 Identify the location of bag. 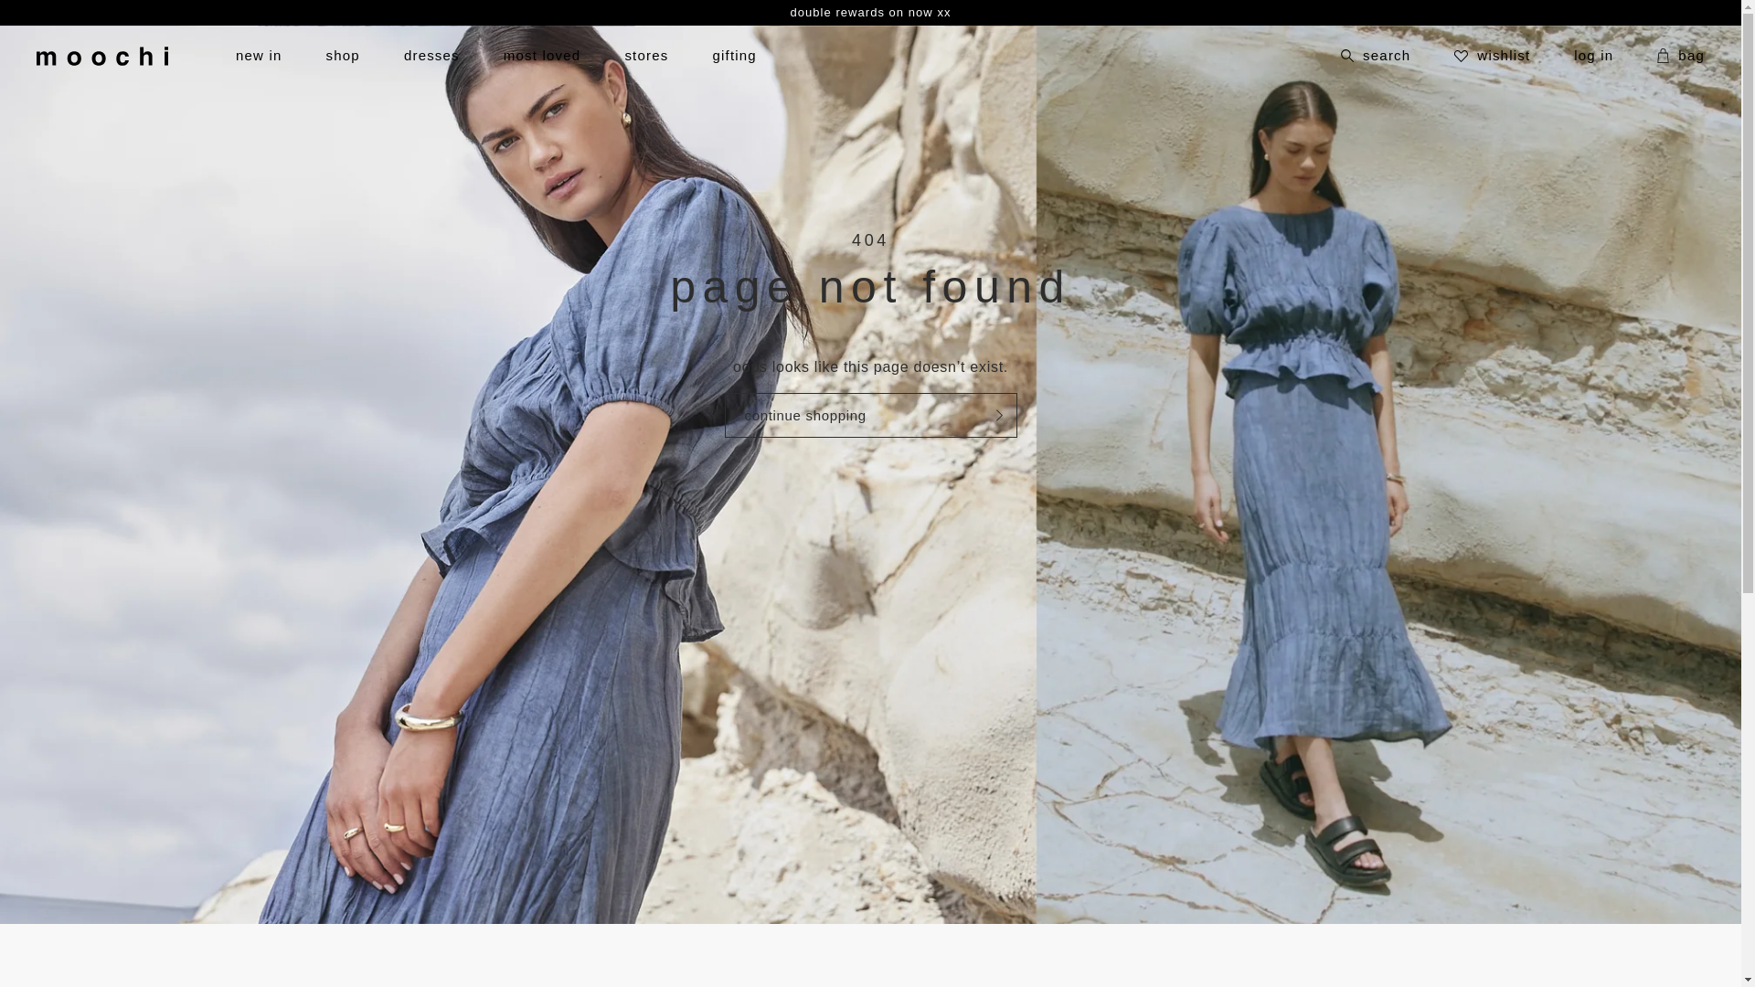
(1688, 57).